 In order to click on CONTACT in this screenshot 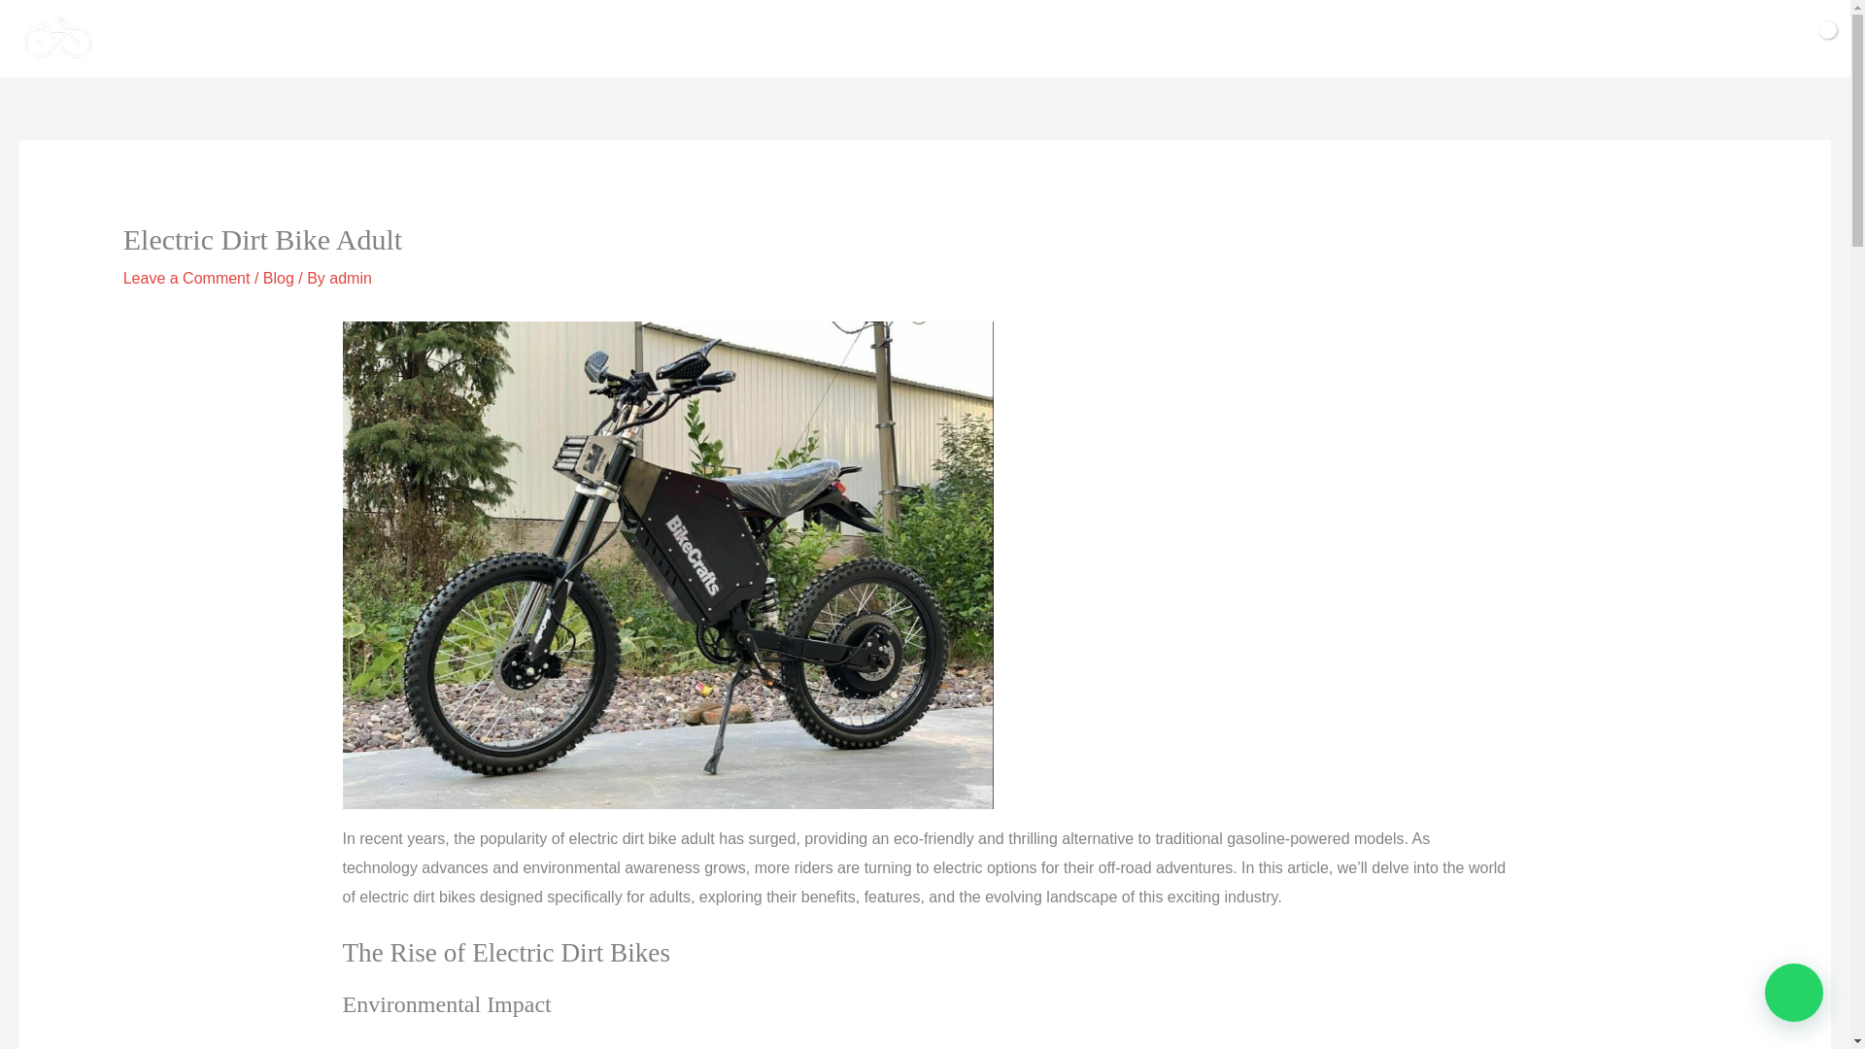, I will do `click(1302, 39)`.